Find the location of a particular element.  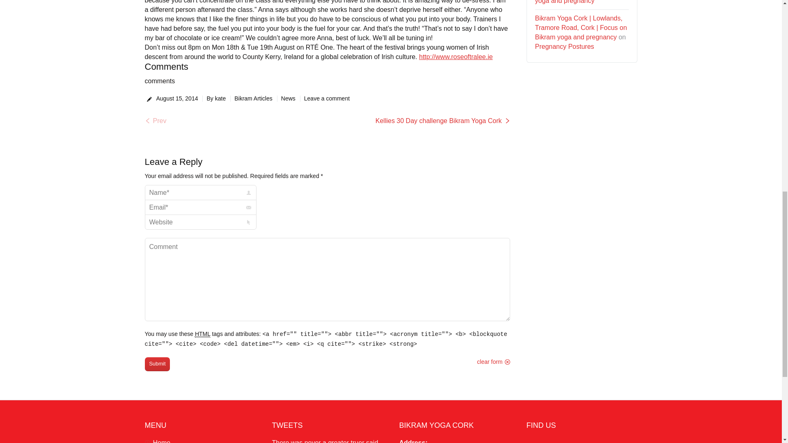

View all posts by kate is located at coordinates (214, 98).